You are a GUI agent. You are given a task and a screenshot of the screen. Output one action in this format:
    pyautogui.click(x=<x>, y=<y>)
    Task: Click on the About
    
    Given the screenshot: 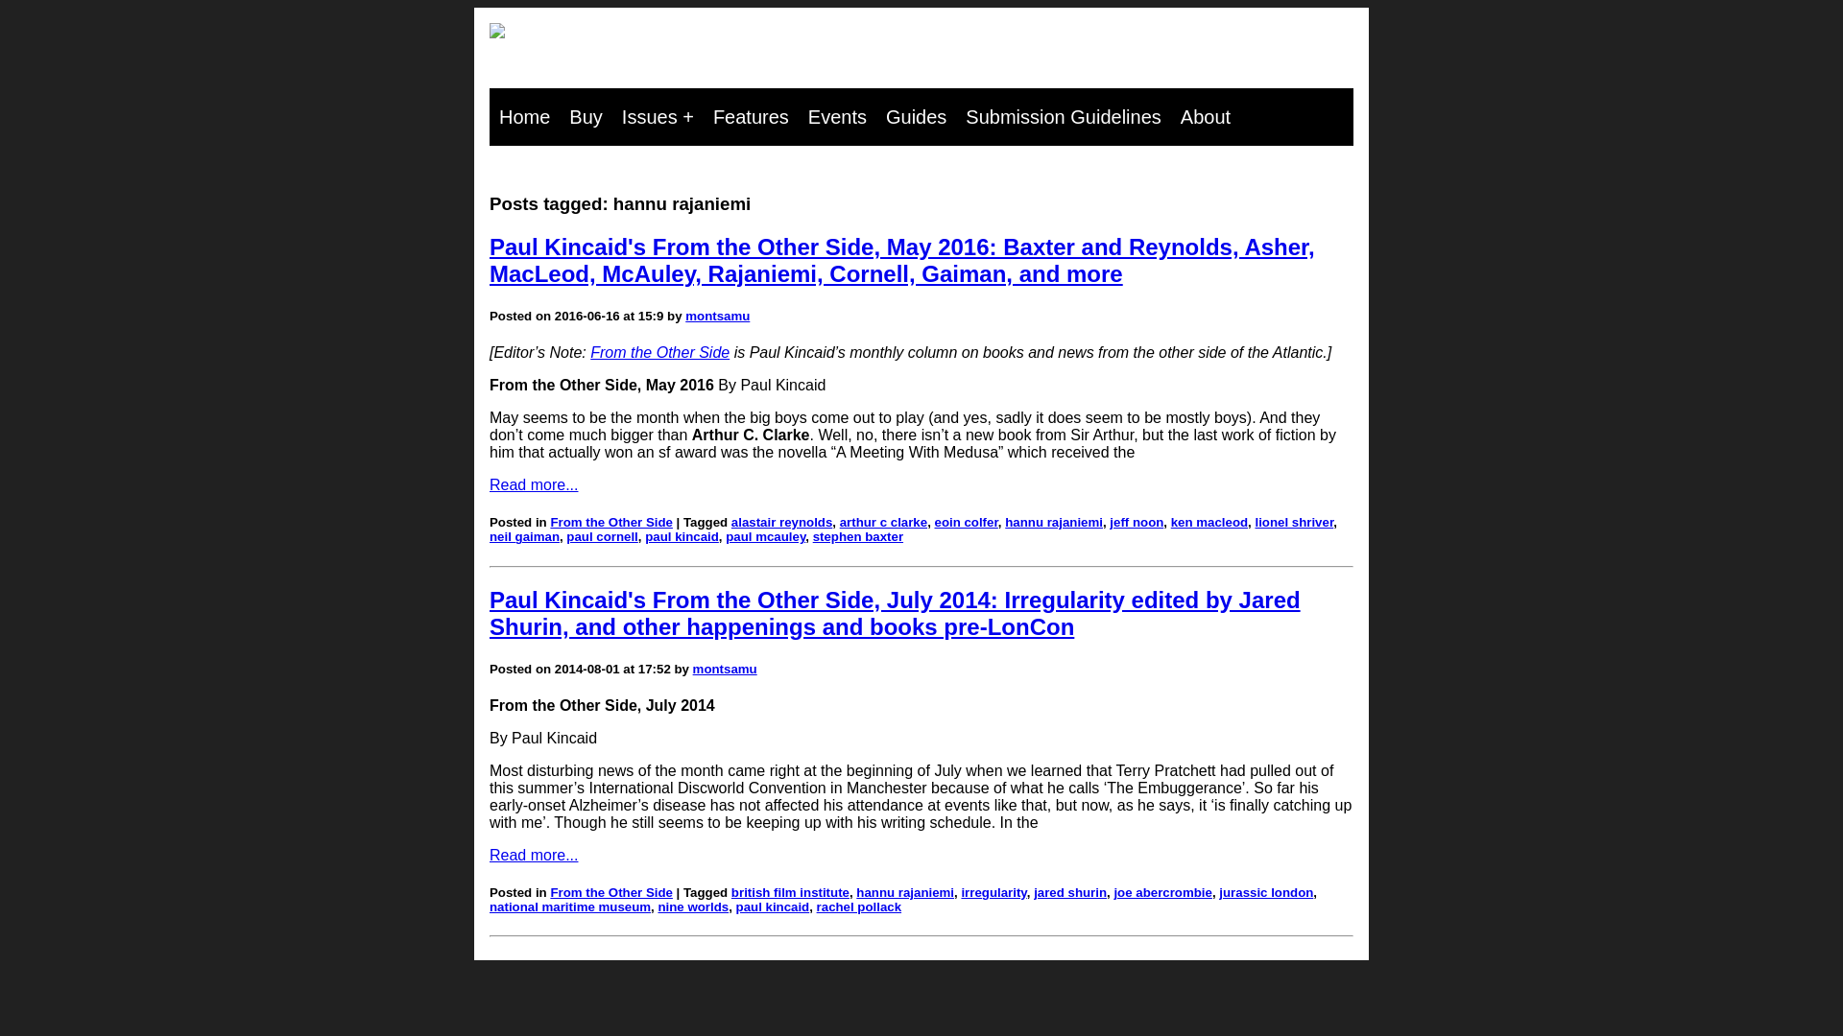 What is the action you would take?
    pyautogui.click(x=1206, y=117)
    